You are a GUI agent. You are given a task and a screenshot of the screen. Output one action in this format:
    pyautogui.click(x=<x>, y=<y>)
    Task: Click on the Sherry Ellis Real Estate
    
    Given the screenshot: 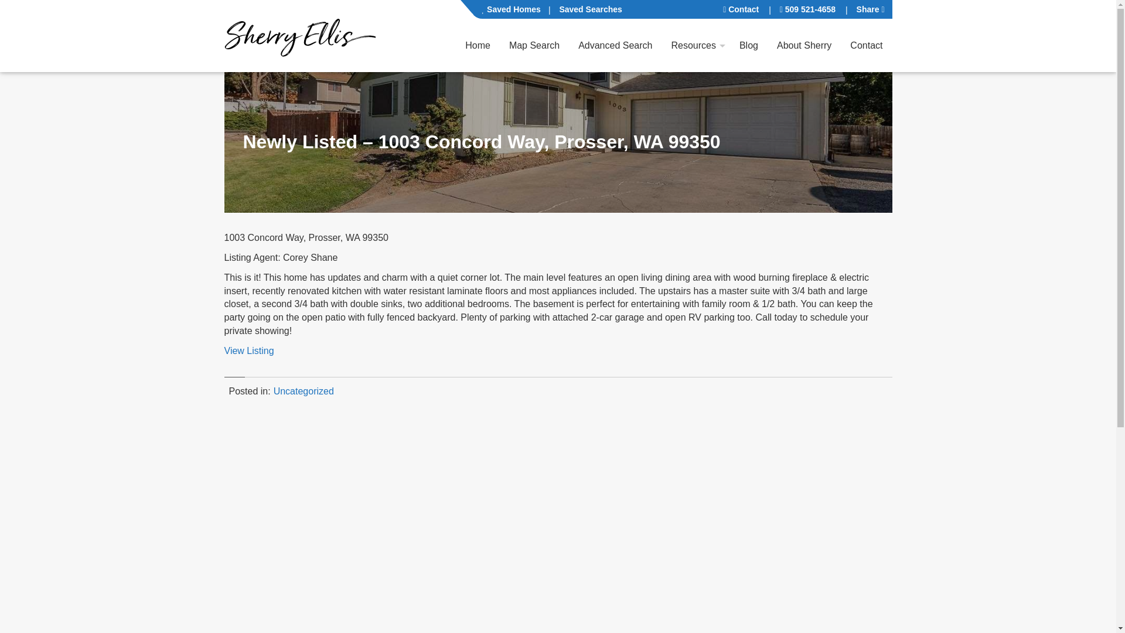 What is the action you would take?
    pyautogui.click(x=299, y=36)
    